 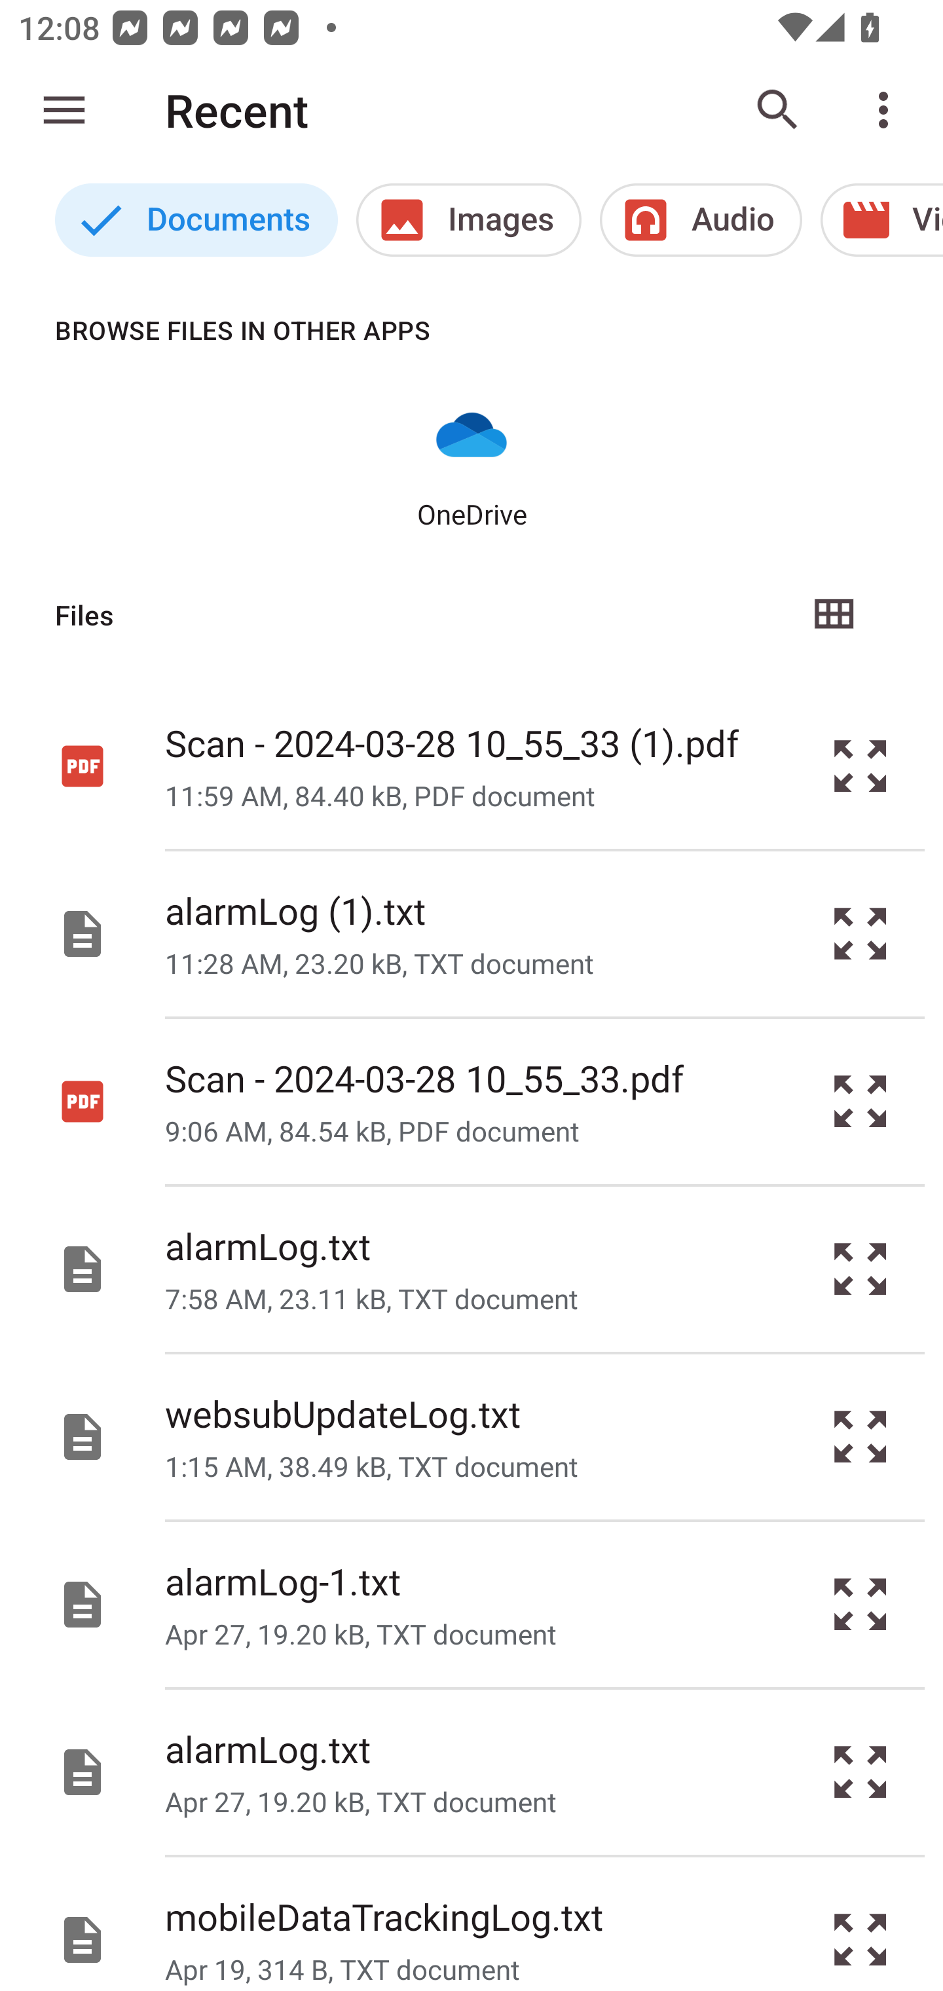 What do you see at coordinates (860, 935) in the screenshot?
I see `Preview the file alarmLog (1).txt` at bounding box center [860, 935].